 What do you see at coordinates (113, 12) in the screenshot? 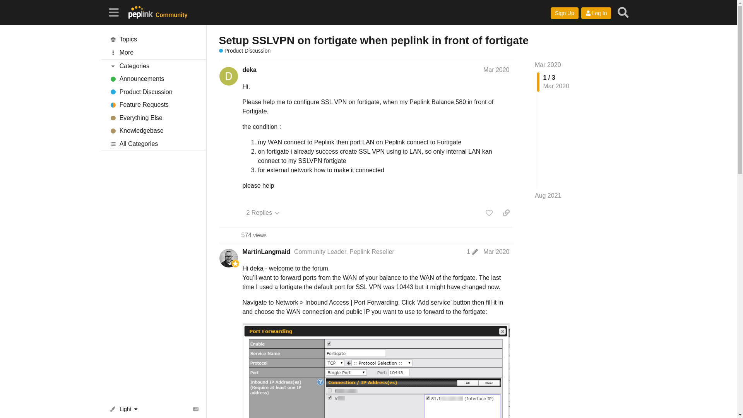
I see `Sidebar` at bounding box center [113, 12].